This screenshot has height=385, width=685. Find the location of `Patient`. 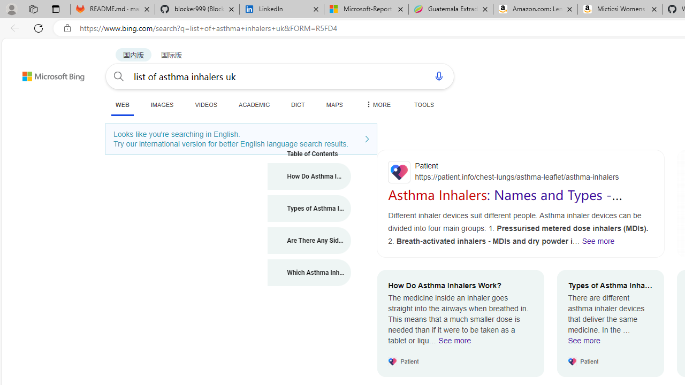

Patient is located at coordinates (521, 172).